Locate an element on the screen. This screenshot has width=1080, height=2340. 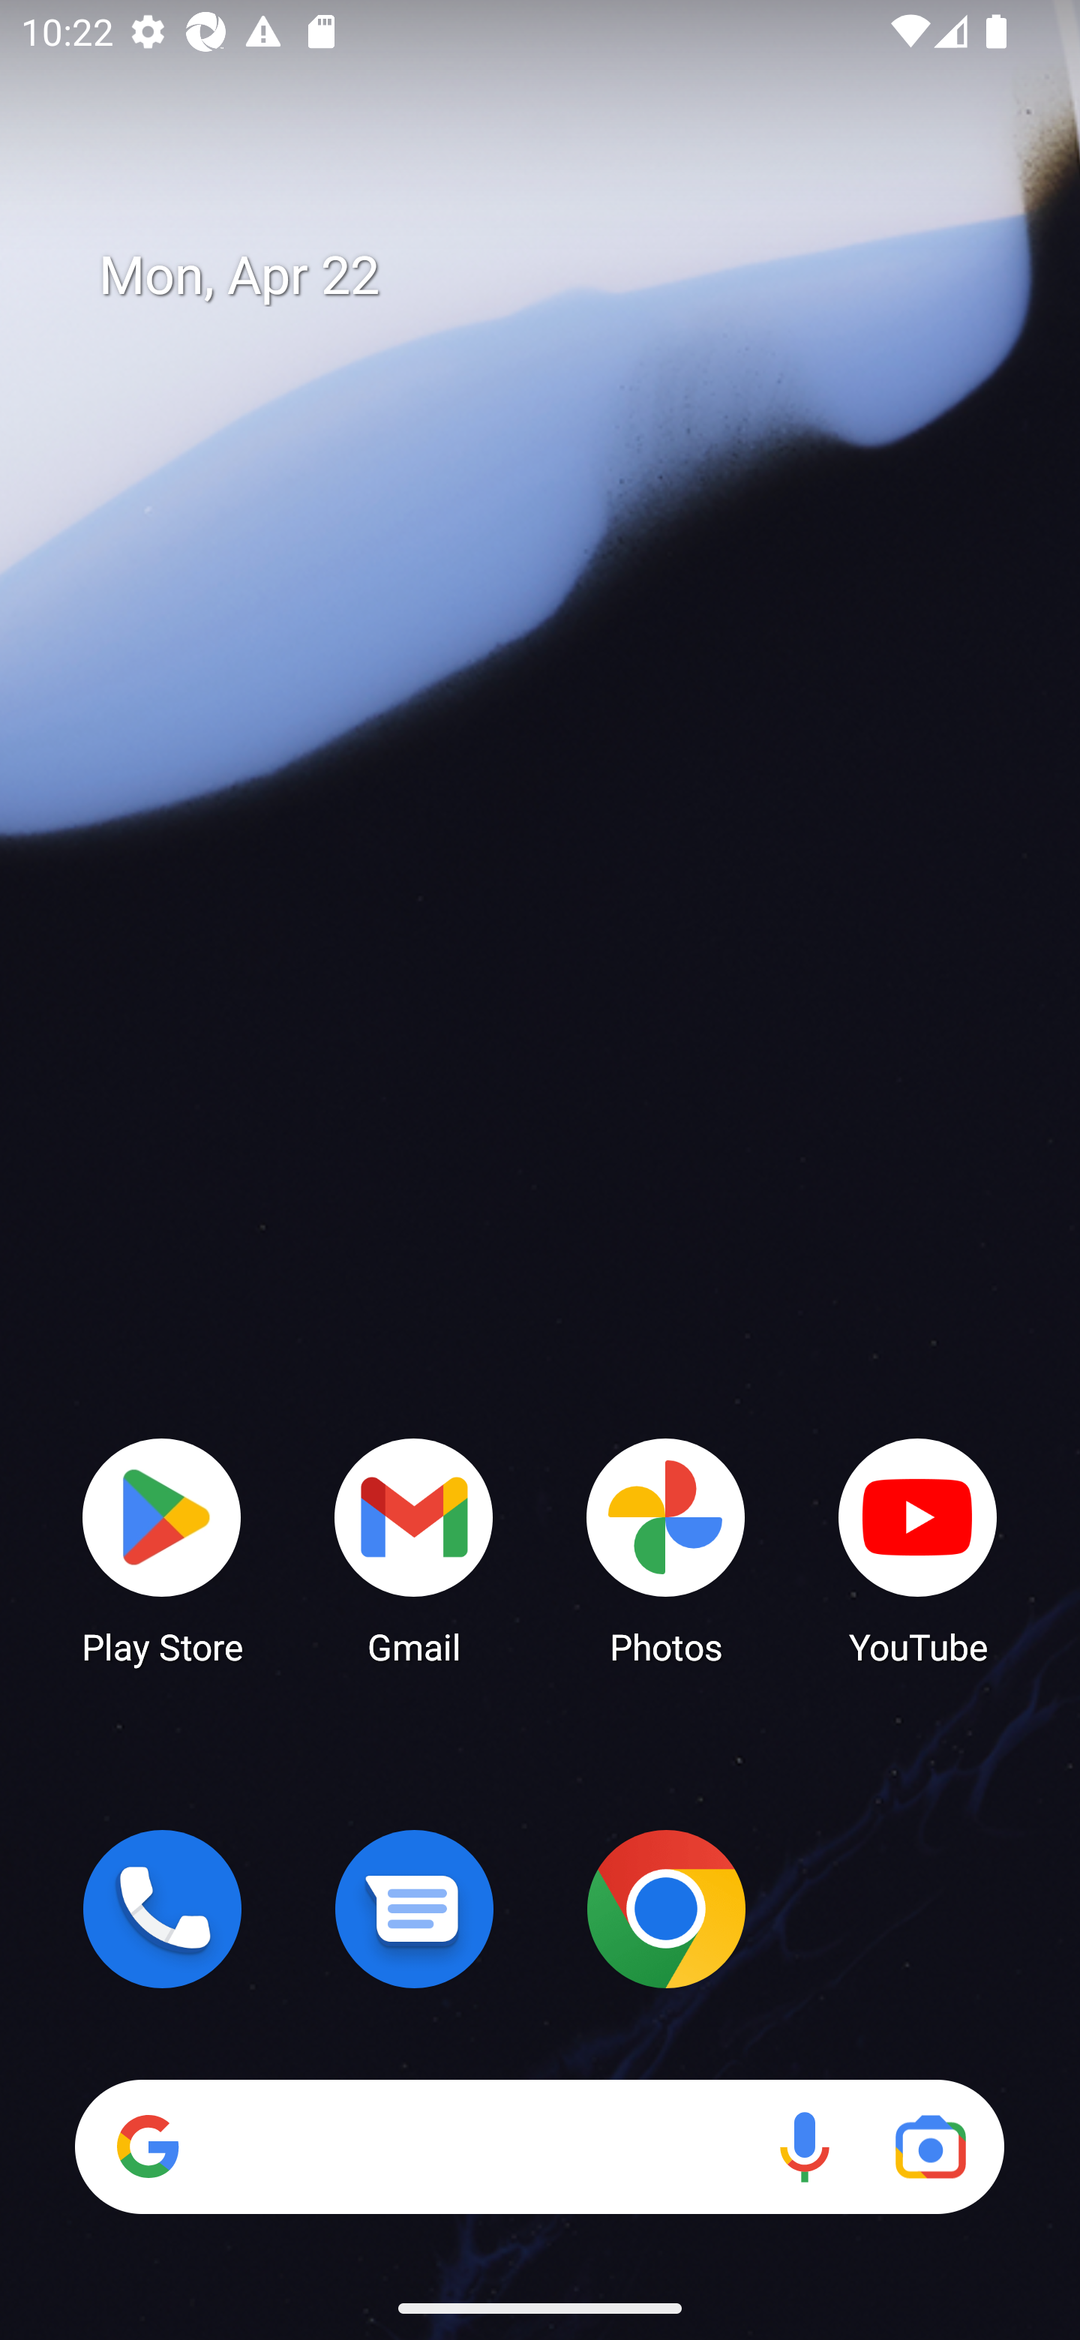
YouTube is located at coordinates (918, 1549).